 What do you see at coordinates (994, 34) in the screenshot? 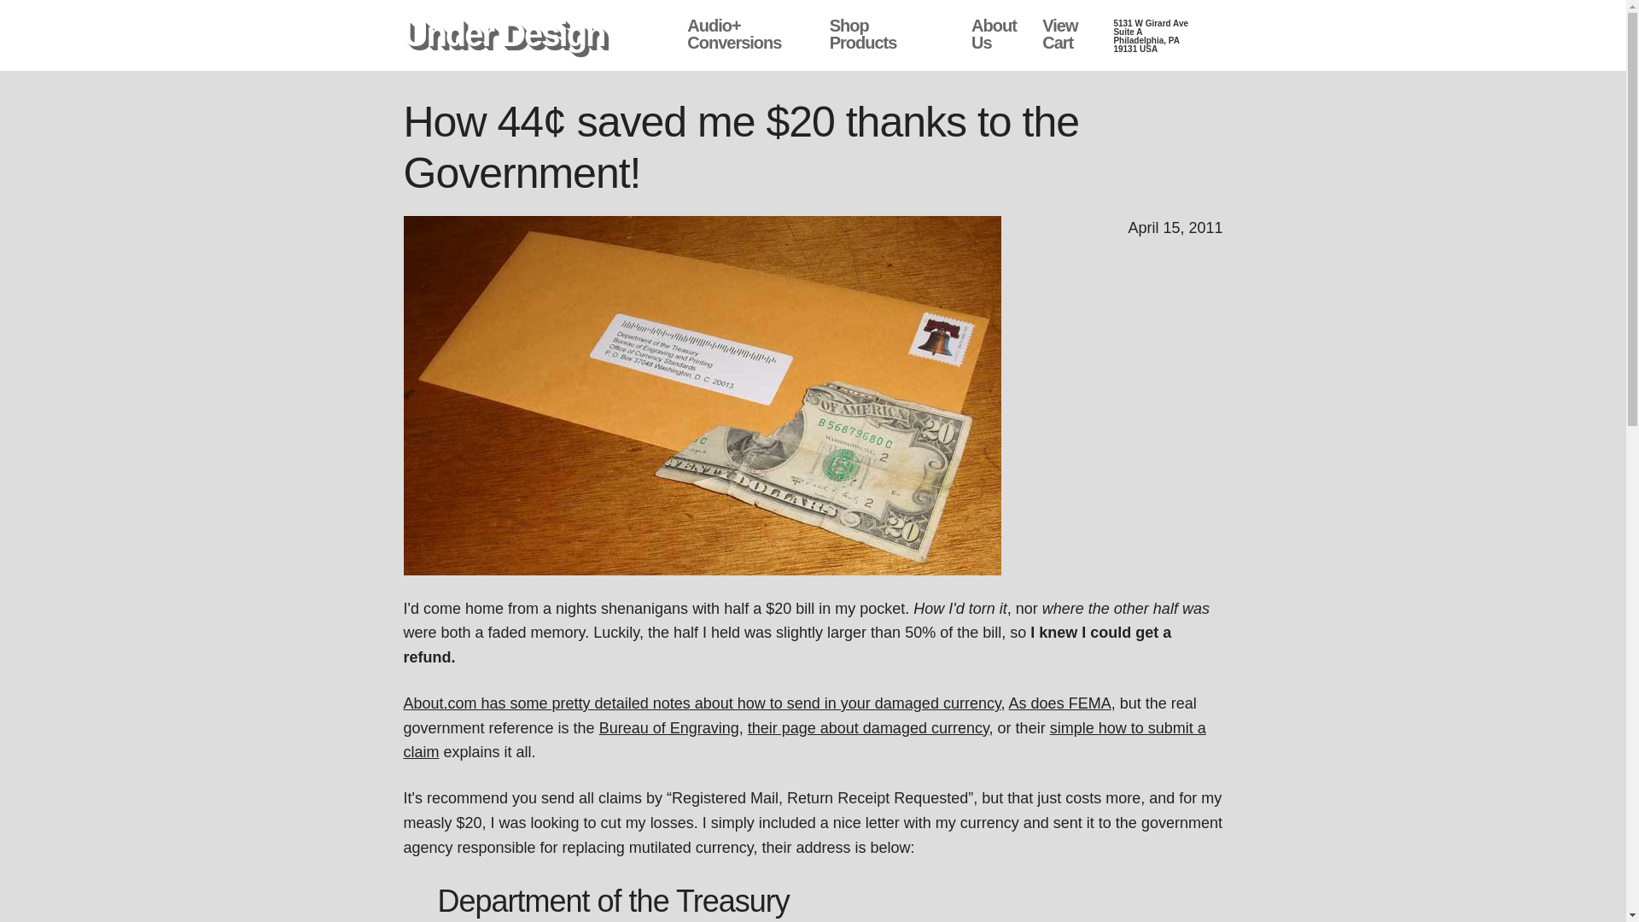
I see `Under Design` at bounding box center [994, 34].